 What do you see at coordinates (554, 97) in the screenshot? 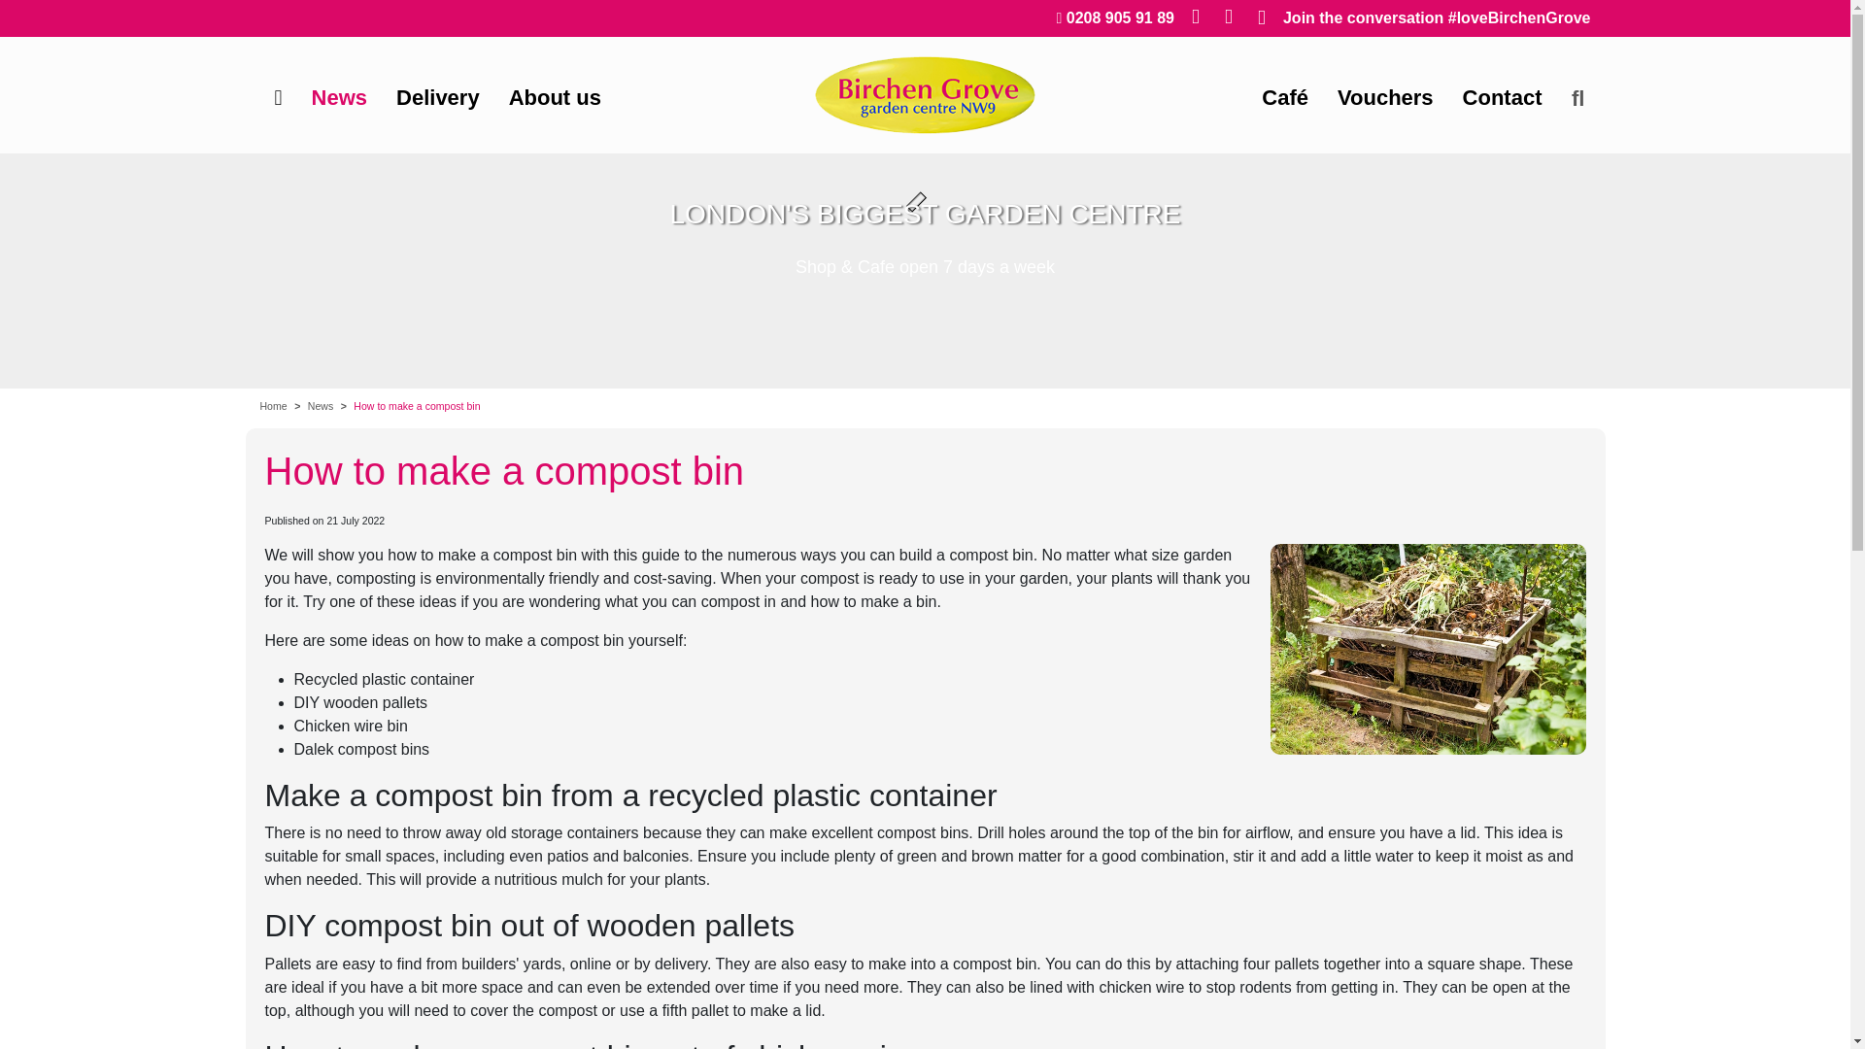
I see `About us` at bounding box center [554, 97].